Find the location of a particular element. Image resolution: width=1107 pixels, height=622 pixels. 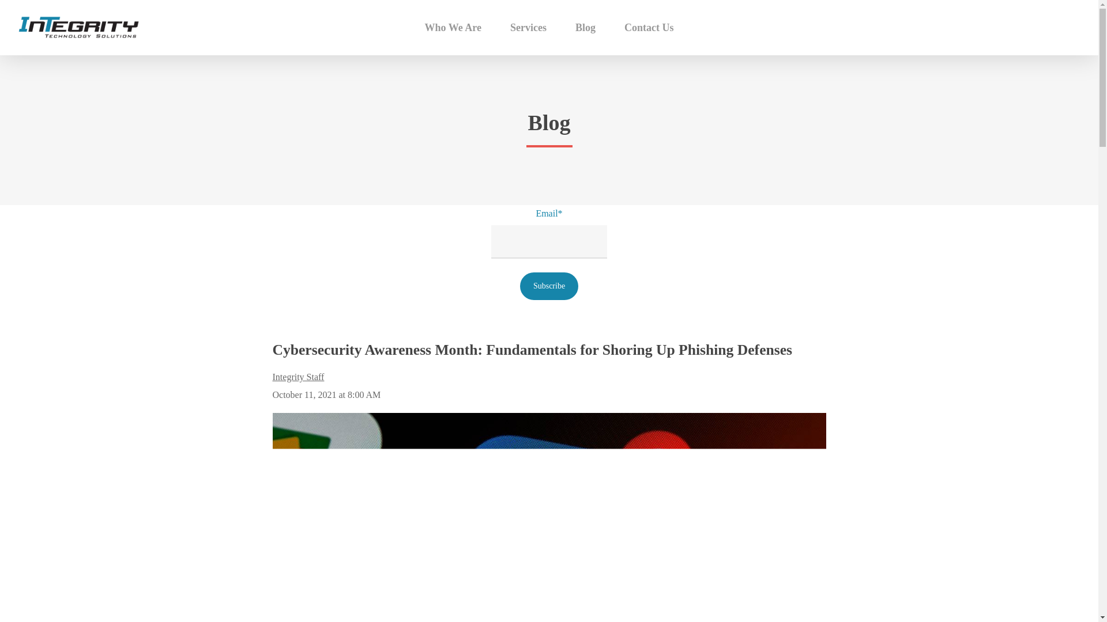

Who We Are is located at coordinates (453, 28).